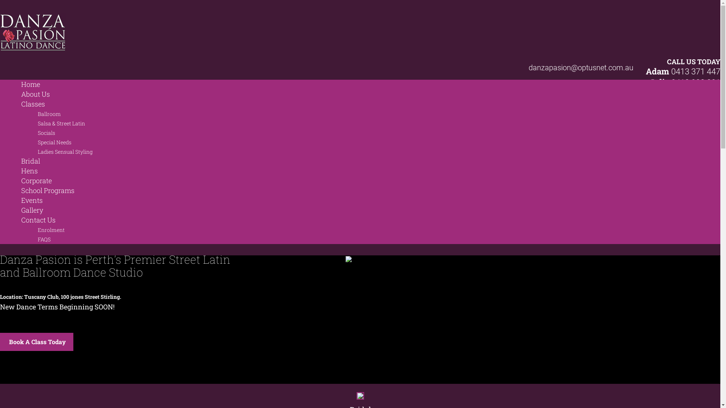 The image size is (726, 408). What do you see at coordinates (39, 220) in the screenshot?
I see `Contact Us` at bounding box center [39, 220].